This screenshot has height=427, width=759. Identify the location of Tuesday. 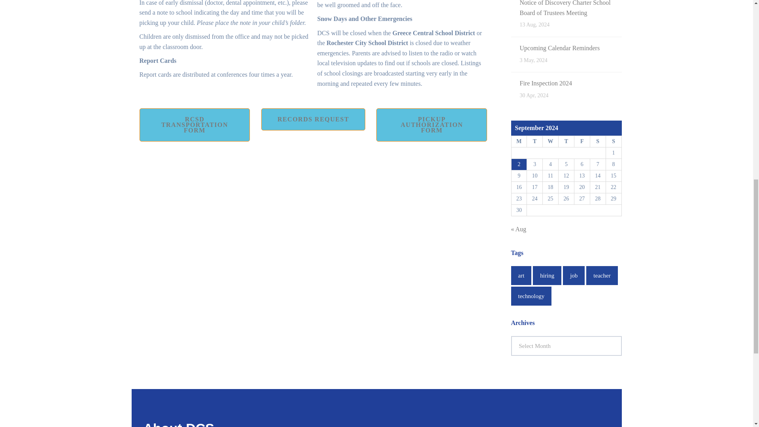
(534, 142).